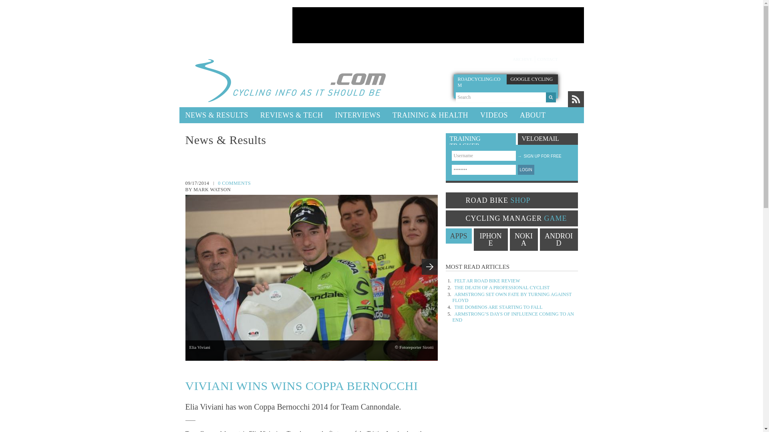 Image resolution: width=769 pixels, height=432 pixels. I want to click on CYCLING MANAGER GAME, so click(511, 218).